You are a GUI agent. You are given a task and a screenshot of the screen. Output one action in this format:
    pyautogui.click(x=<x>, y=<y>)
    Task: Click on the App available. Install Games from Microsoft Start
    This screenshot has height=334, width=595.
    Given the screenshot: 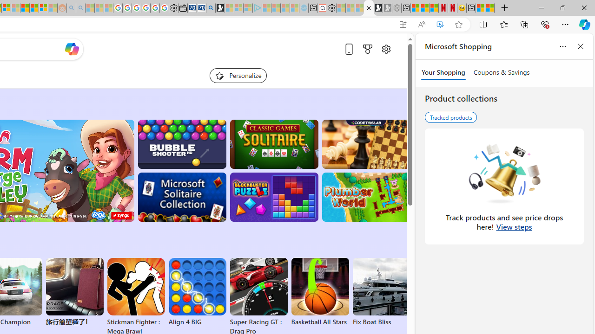 What is the action you would take?
    pyautogui.click(x=403, y=25)
    